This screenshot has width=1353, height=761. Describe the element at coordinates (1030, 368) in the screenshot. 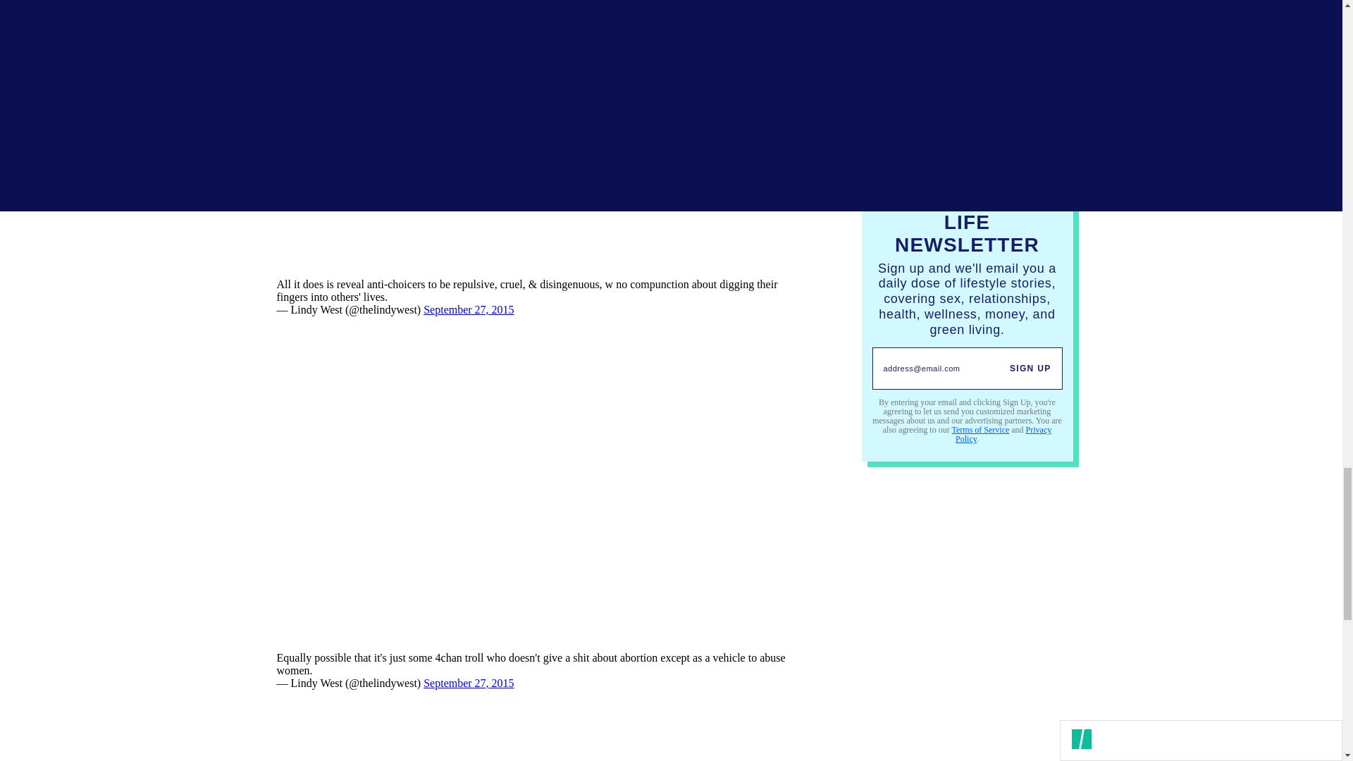

I see `SIGN UP` at that location.